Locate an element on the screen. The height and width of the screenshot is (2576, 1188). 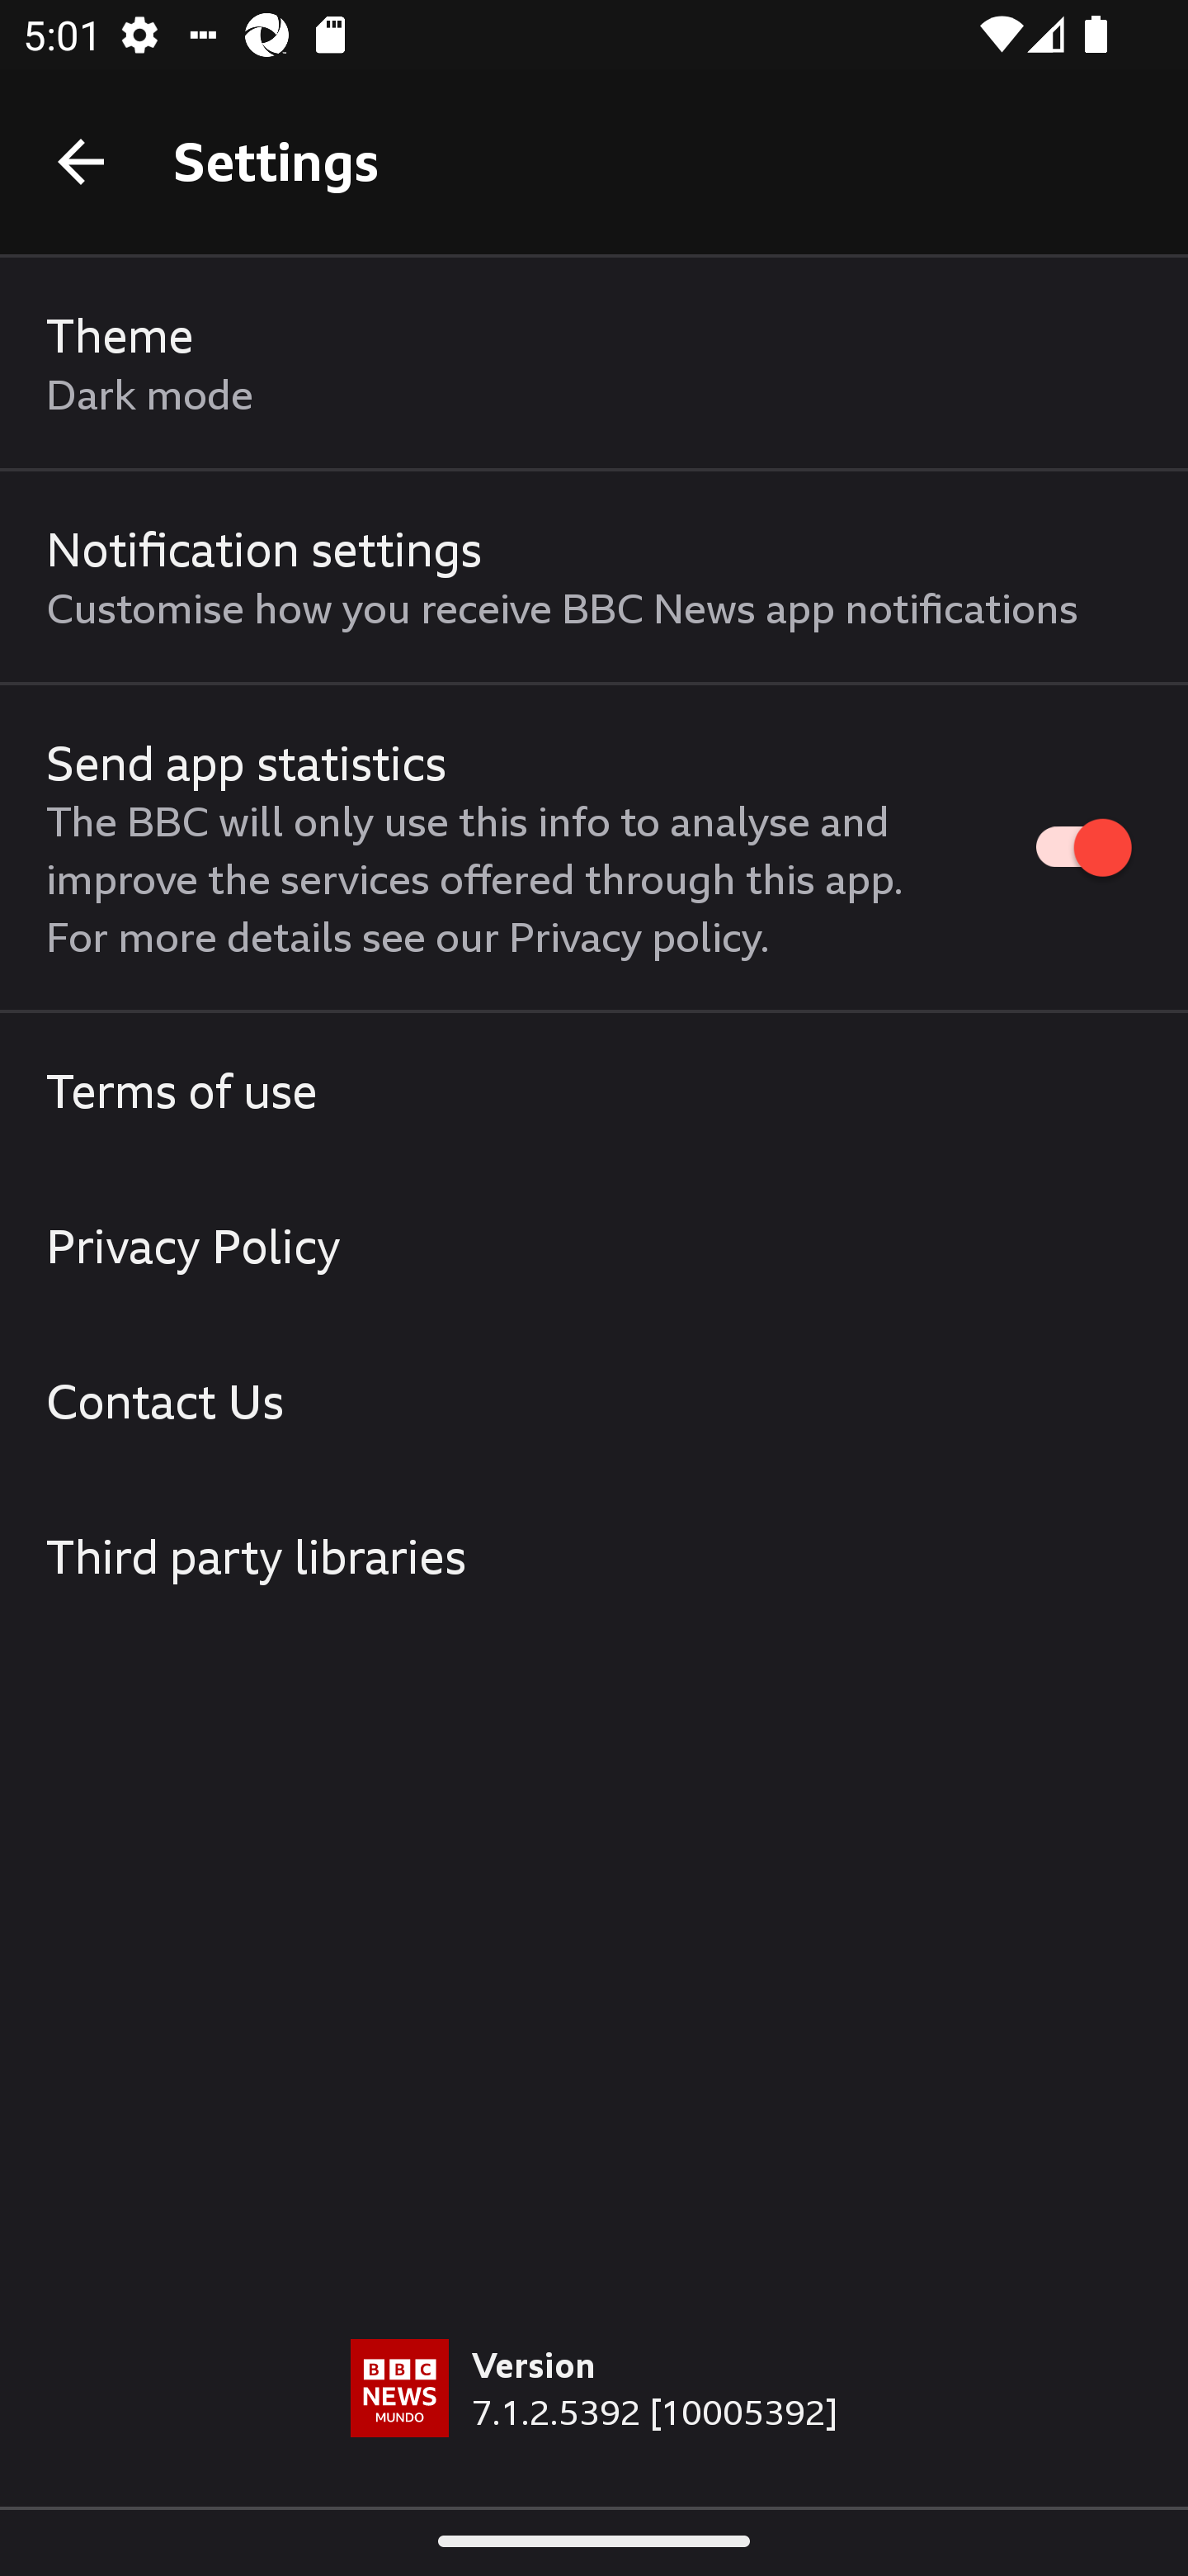
Back is located at coordinates (81, 160).